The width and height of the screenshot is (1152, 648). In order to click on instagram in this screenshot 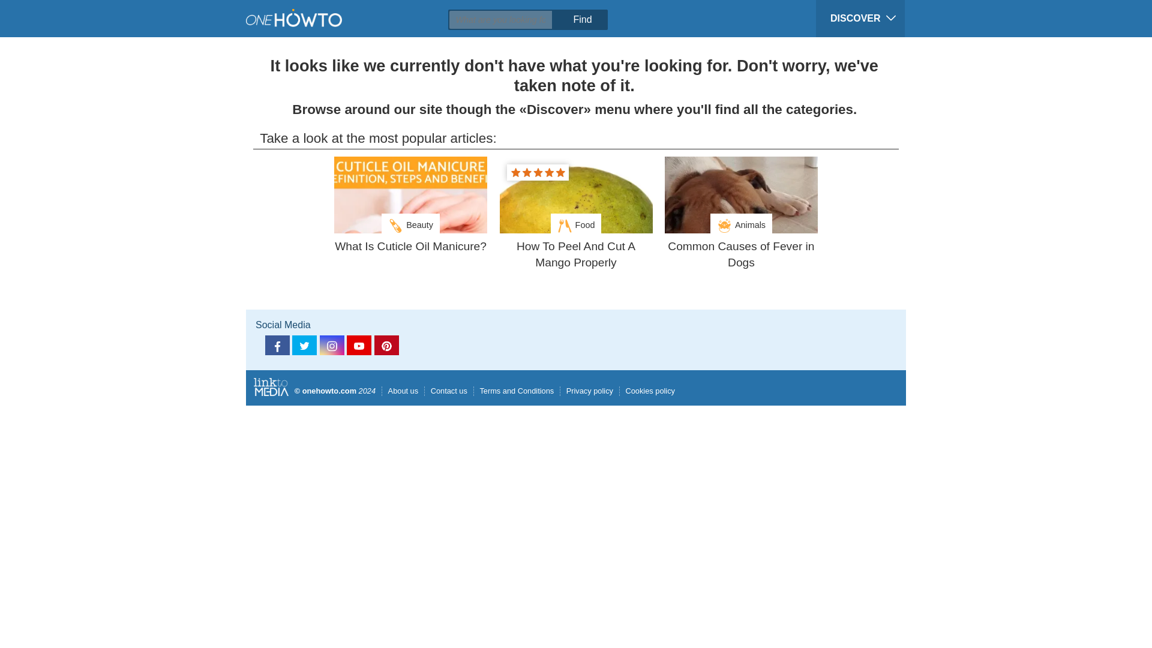, I will do `click(332, 345)`.